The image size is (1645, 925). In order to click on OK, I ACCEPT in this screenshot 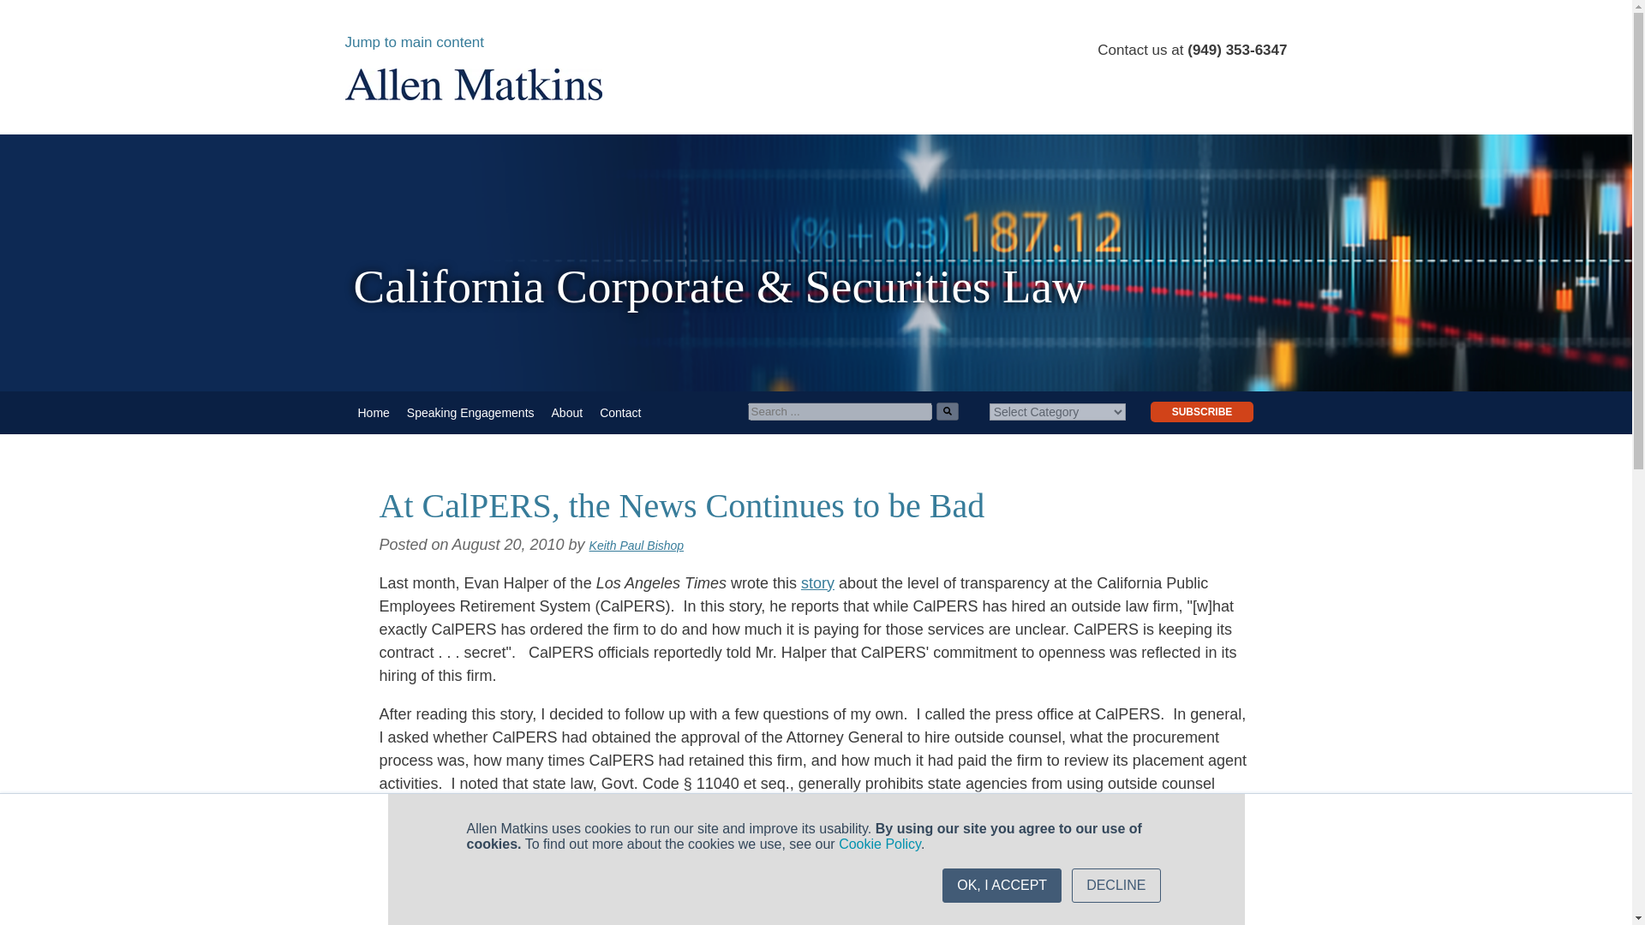, I will do `click(1002, 886)`.